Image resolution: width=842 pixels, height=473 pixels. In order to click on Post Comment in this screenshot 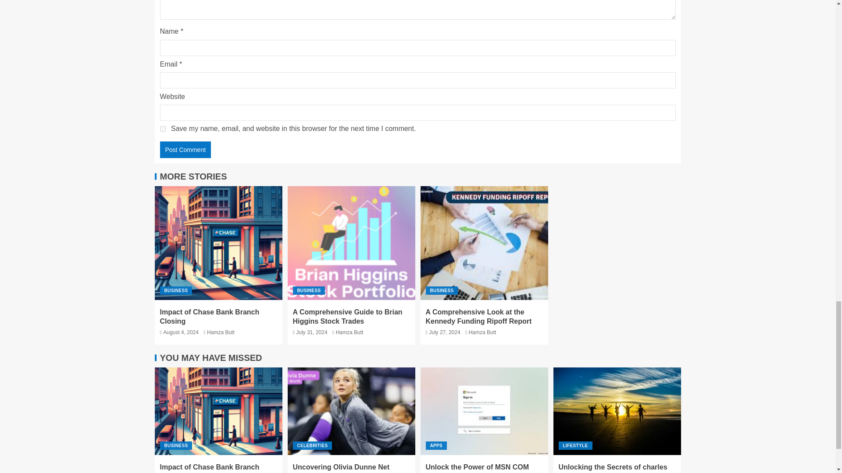, I will do `click(185, 149)`.